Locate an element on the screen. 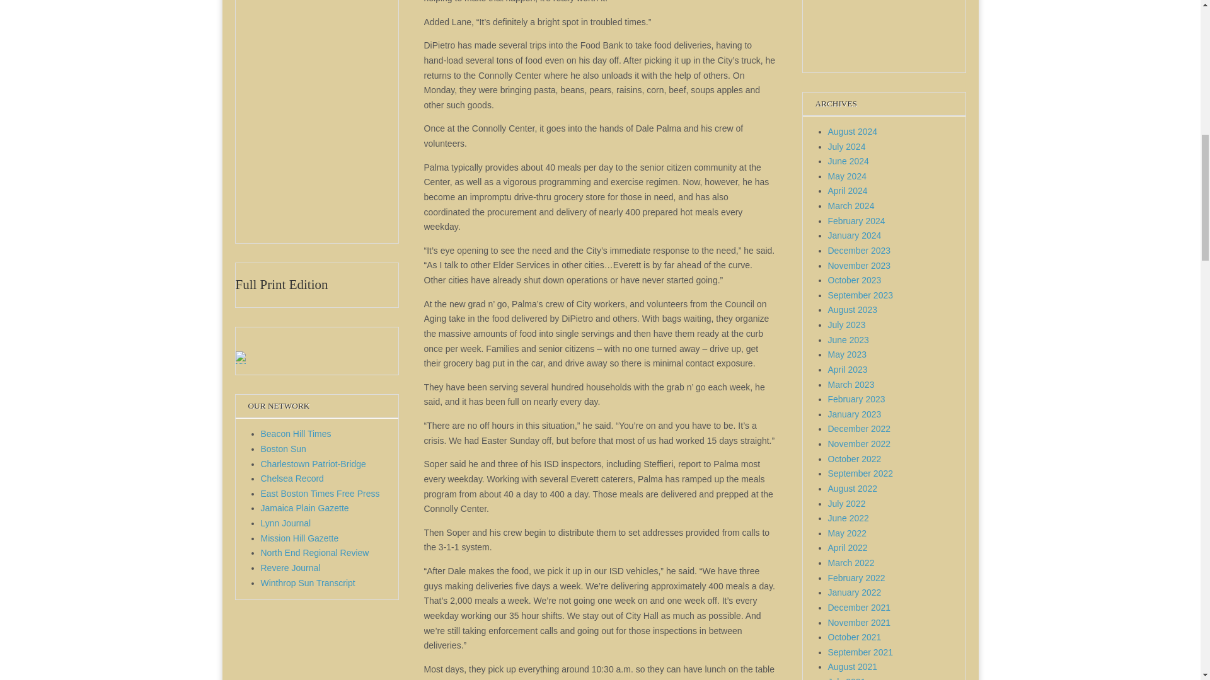 Image resolution: width=1210 pixels, height=680 pixels. Lynn Journal is located at coordinates (286, 523).